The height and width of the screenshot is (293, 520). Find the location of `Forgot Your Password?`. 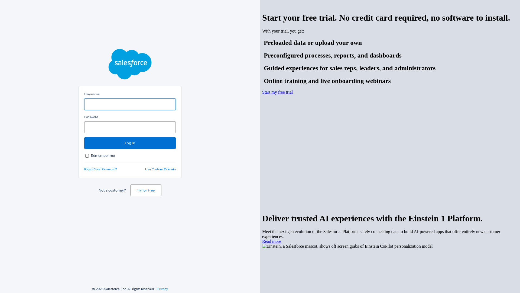

Forgot Your Password? is located at coordinates (101, 169).